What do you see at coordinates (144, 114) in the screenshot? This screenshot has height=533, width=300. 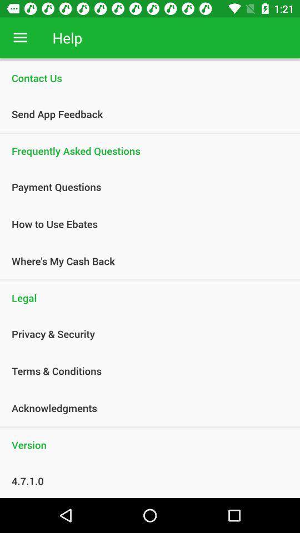 I see `open send app feedback icon` at bounding box center [144, 114].